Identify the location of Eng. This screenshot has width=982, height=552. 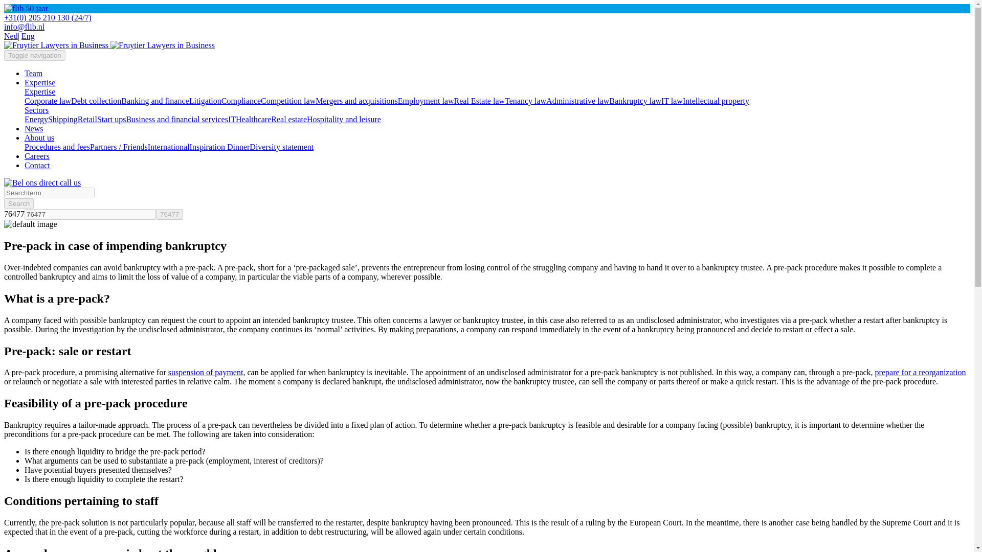
(28, 36).